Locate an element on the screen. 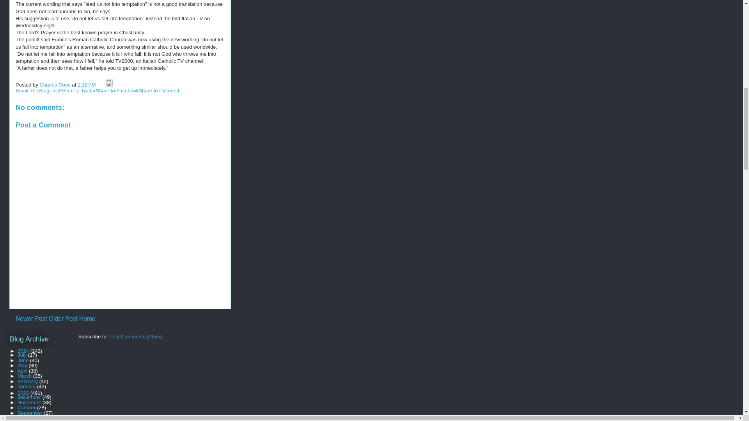 This screenshot has height=421, width=749. Share to Twitter is located at coordinates (78, 90).